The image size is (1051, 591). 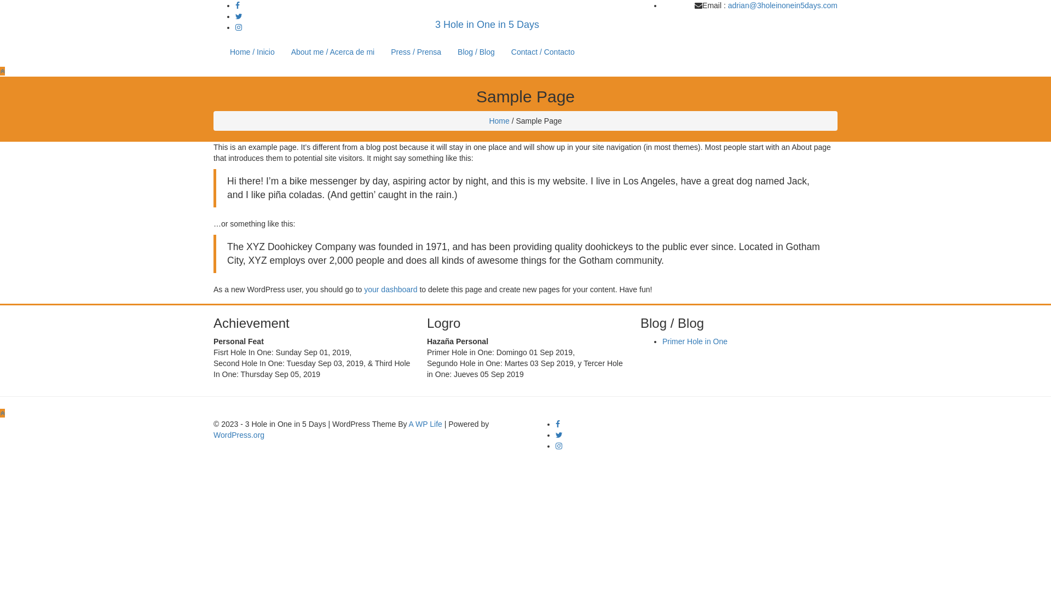 I want to click on About me / Acerca de mi, so click(x=333, y=52).